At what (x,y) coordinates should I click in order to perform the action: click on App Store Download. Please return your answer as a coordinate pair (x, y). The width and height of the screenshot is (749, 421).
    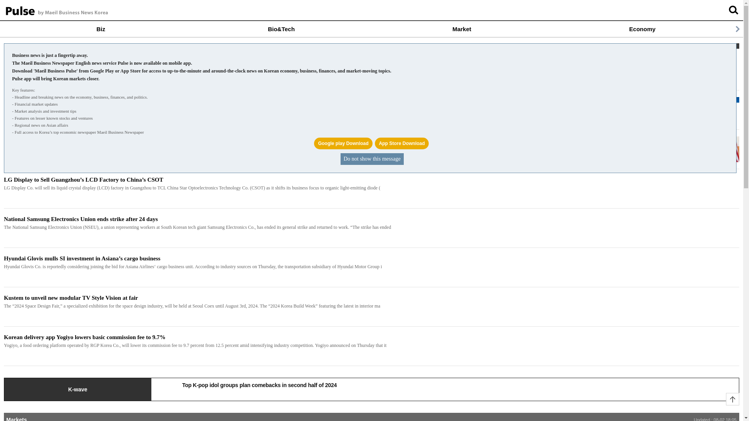
    Looking at the image, I should click on (402, 143).